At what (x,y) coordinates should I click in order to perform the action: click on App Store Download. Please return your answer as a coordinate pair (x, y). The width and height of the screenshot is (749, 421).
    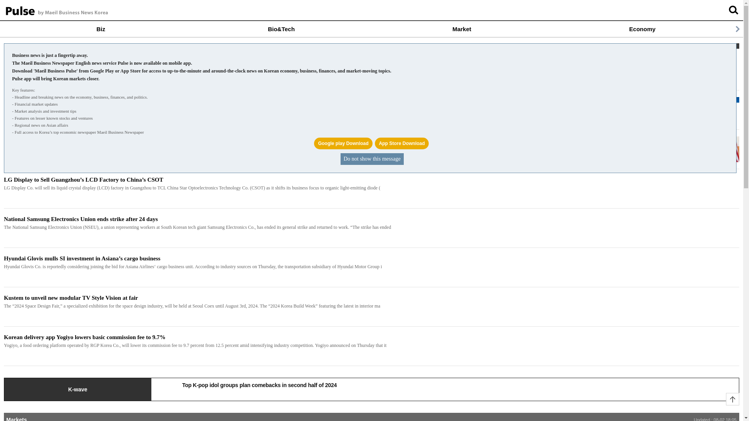
    Looking at the image, I should click on (402, 143).